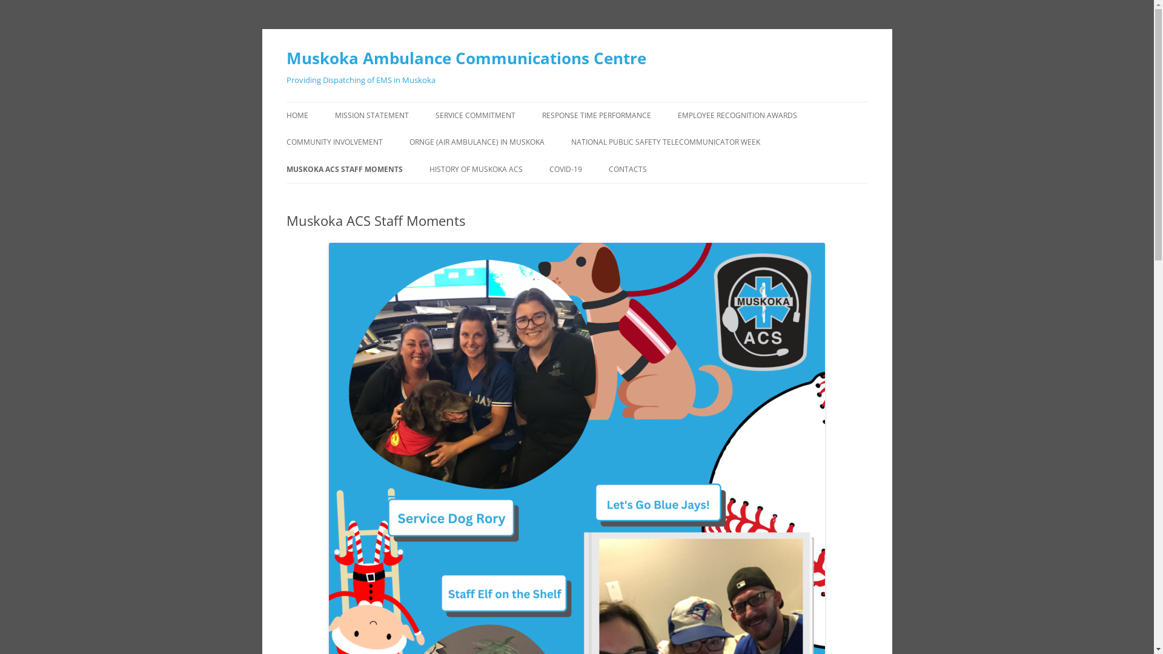 This screenshot has width=1163, height=654. What do you see at coordinates (466, 58) in the screenshot?
I see `Muskoka Ambulance Communications Centre` at bounding box center [466, 58].